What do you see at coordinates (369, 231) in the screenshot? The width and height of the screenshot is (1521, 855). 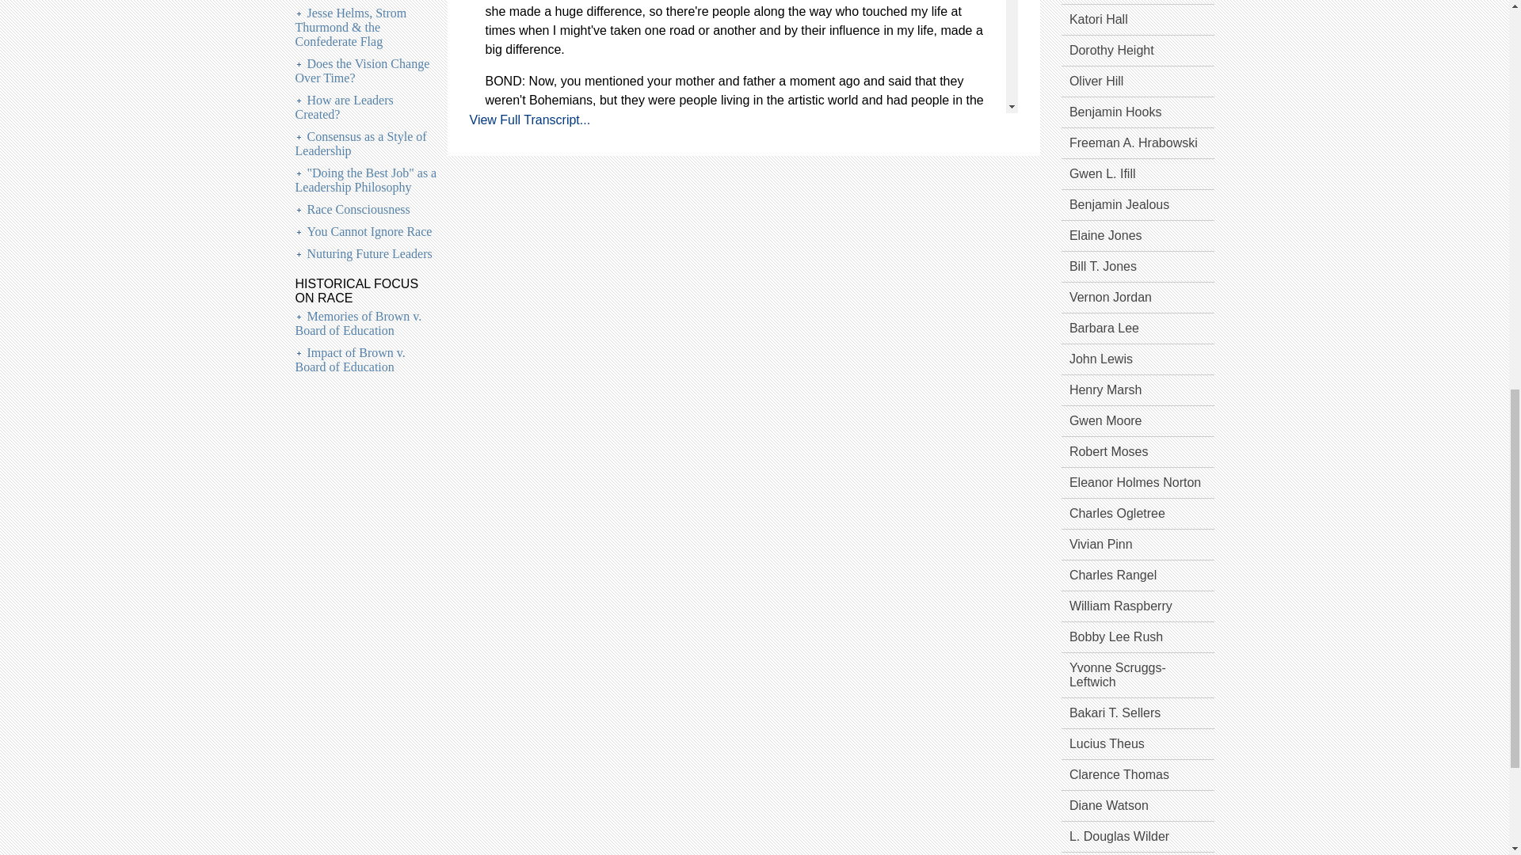 I see `You Cannot Ignore Race` at bounding box center [369, 231].